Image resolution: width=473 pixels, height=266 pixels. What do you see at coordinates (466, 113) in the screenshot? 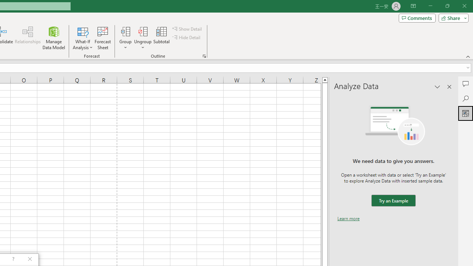
I see `Analyze Data` at bounding box center [466, 113].